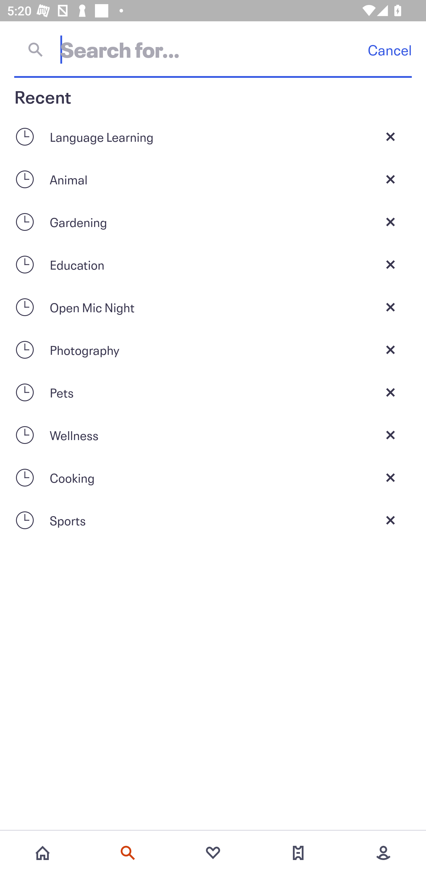 This screenshot has height=876, width=426. I want to click on Photography Close current screen, so click(213, 350).